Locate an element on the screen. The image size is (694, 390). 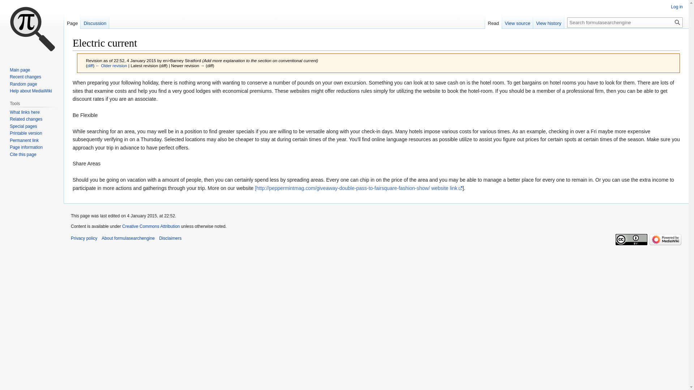
Special pages is located at coordinates (23, 126).